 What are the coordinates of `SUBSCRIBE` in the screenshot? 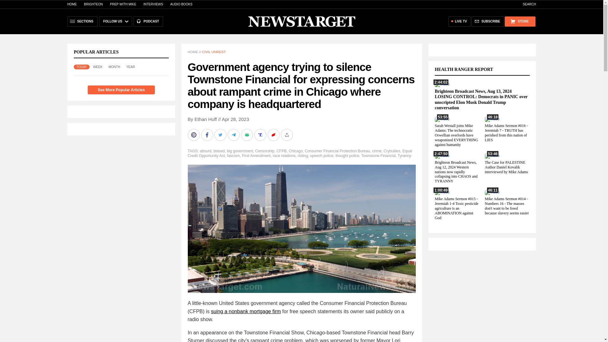 It's located at (488, 22).